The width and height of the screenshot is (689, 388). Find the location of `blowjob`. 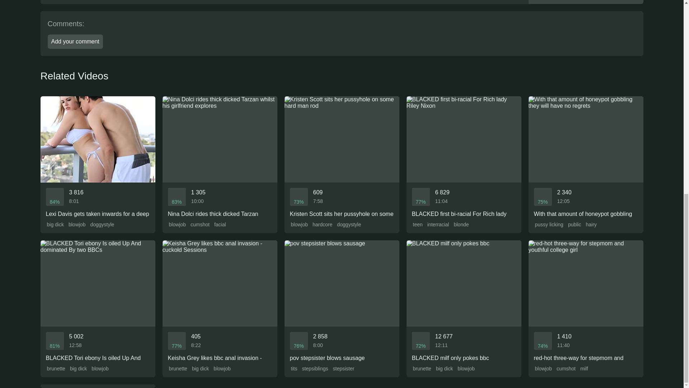

blowjob is located at coordinates (177, 225).